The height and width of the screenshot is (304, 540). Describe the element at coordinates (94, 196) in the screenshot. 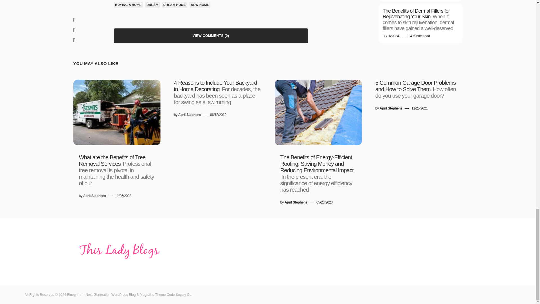

I see `View all posts by April Stephens` at that location.